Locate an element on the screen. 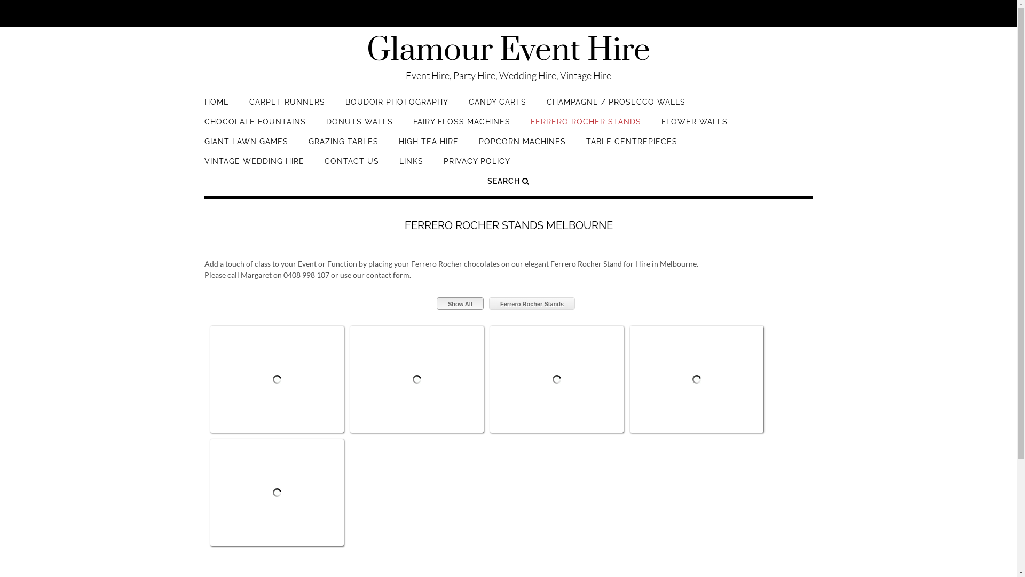  CHOCOLATE FOUNTAINS is located at coordinates (255, 127).